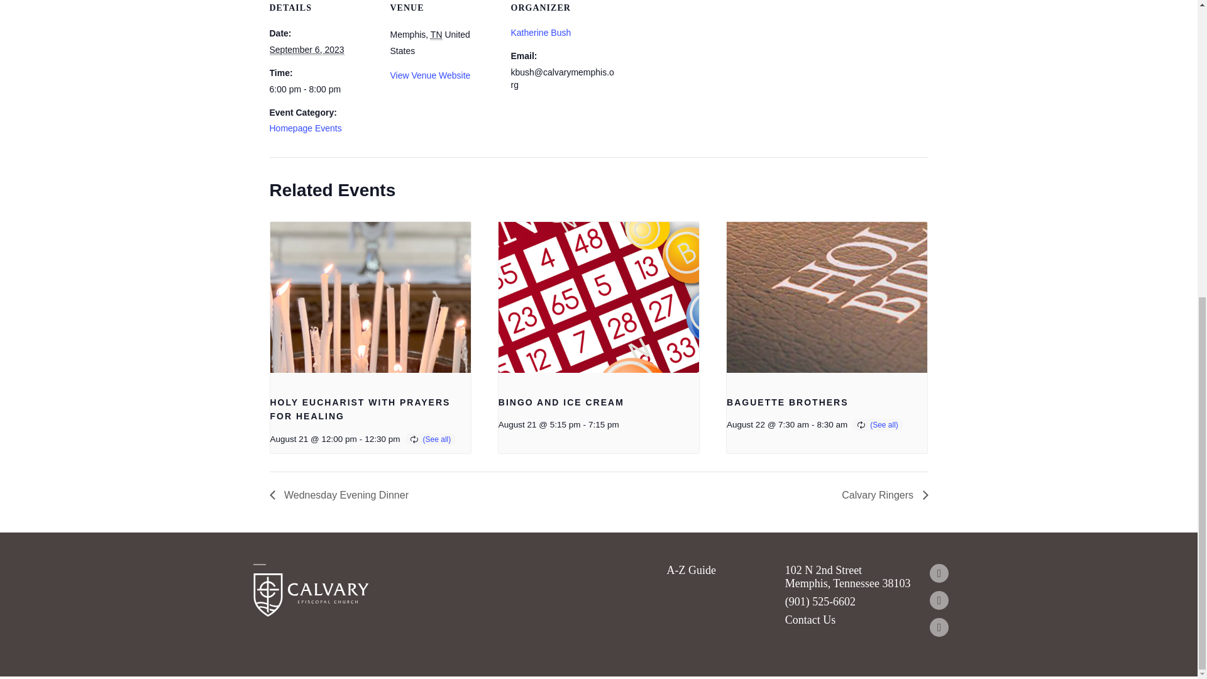 The image size is (1207, 679). I want to click on 2023-09-06, so click(322, 89).